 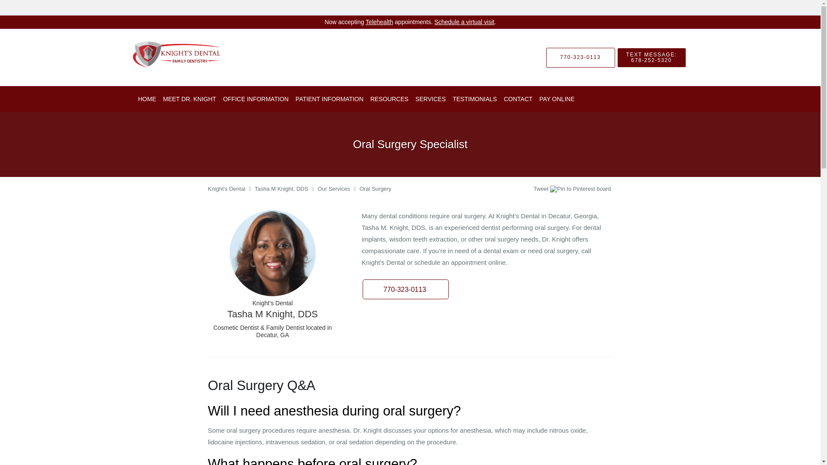 What do you see at coordinates (256, 99) in the screenshot?
I see `OFFICE INFORMATION` at bounding box center [256, 99].